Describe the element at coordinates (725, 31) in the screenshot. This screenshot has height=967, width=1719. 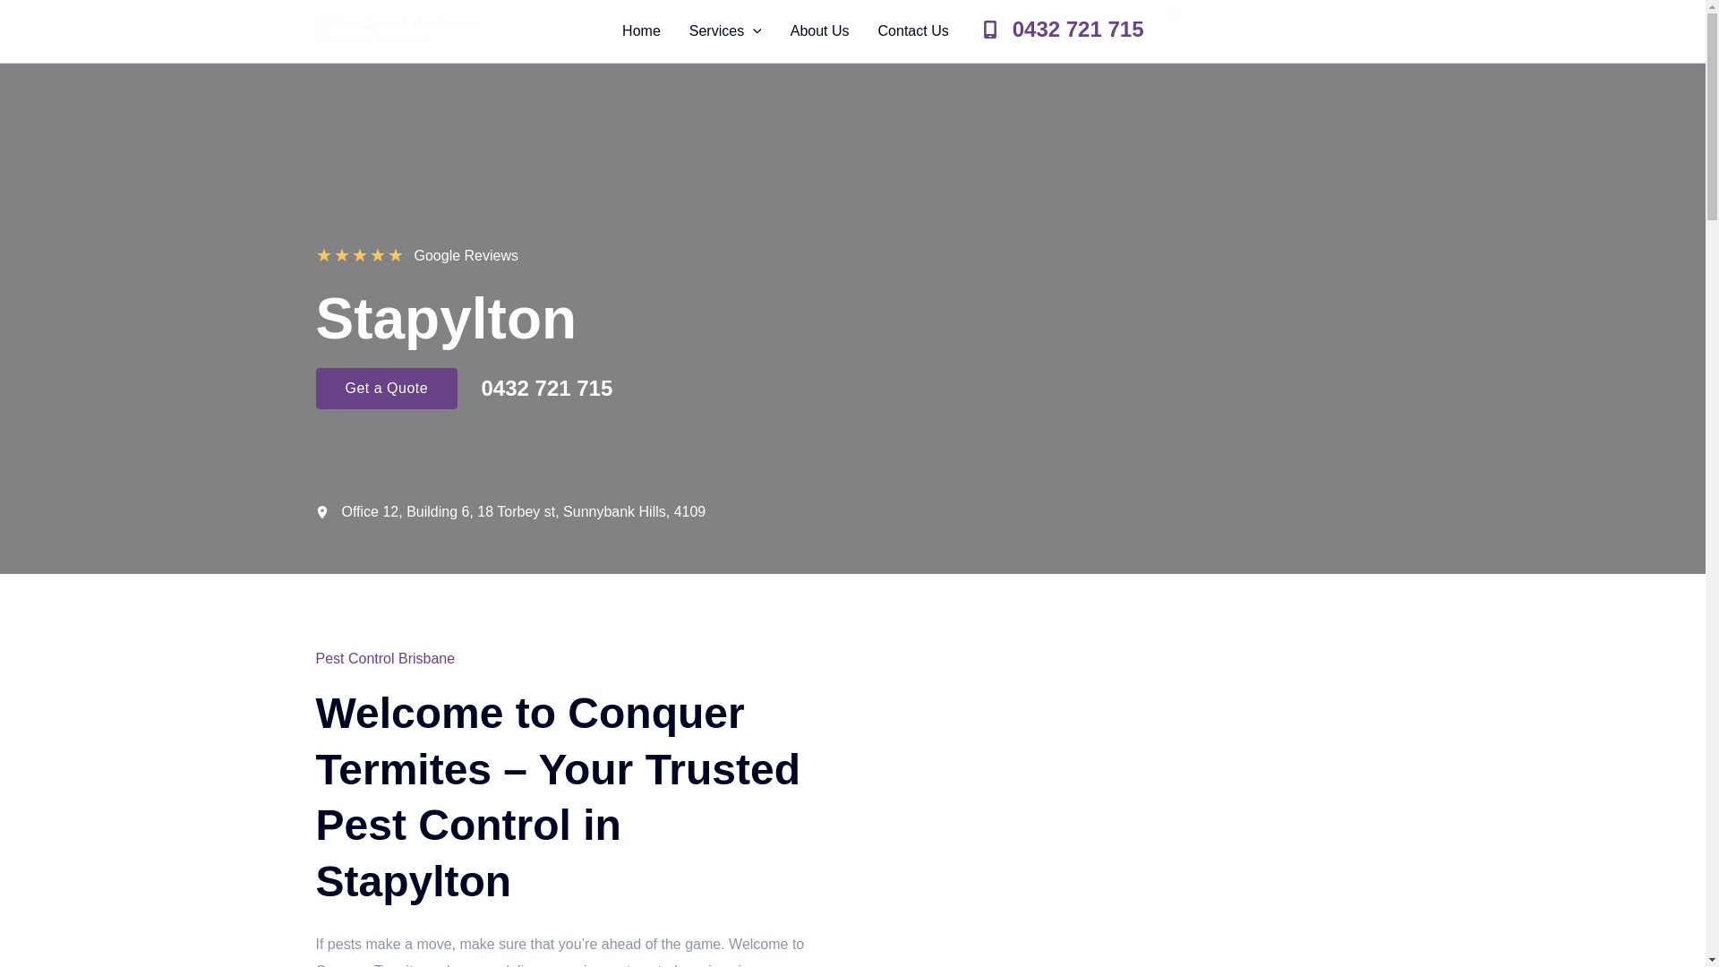
I see `Services` at that location.